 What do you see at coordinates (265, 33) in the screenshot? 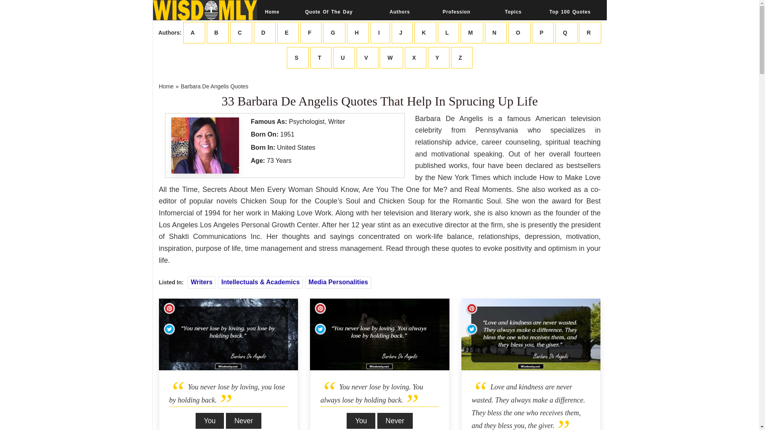
I see `D` at bounding box center [265, 33].